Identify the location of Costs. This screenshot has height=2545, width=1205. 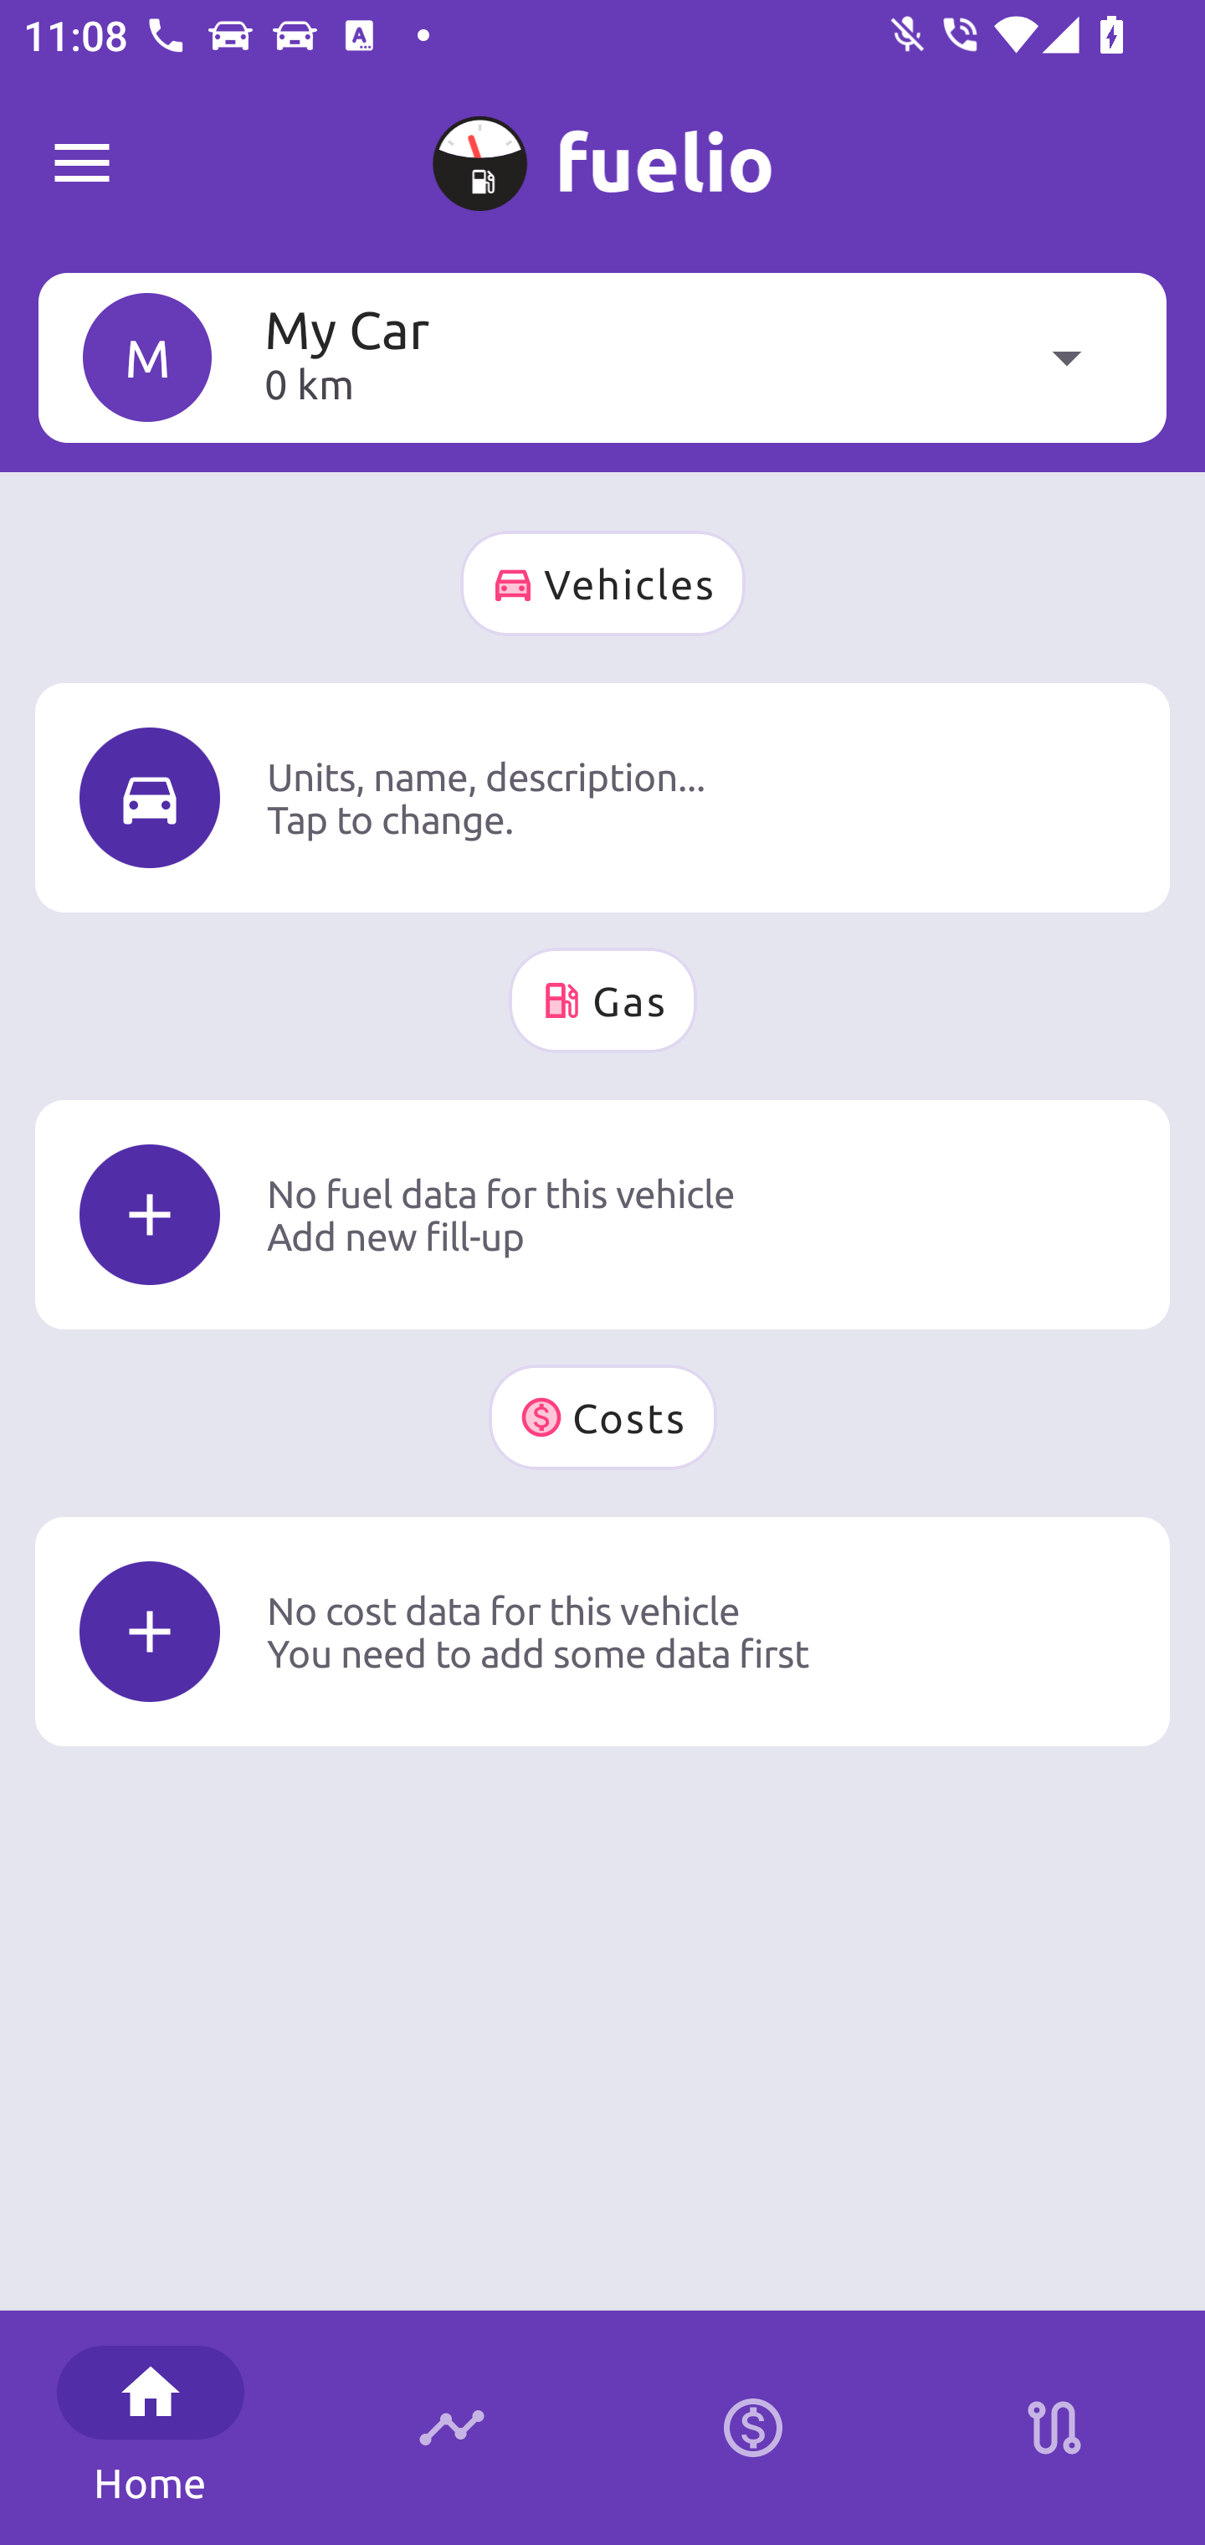
(602, 1417).